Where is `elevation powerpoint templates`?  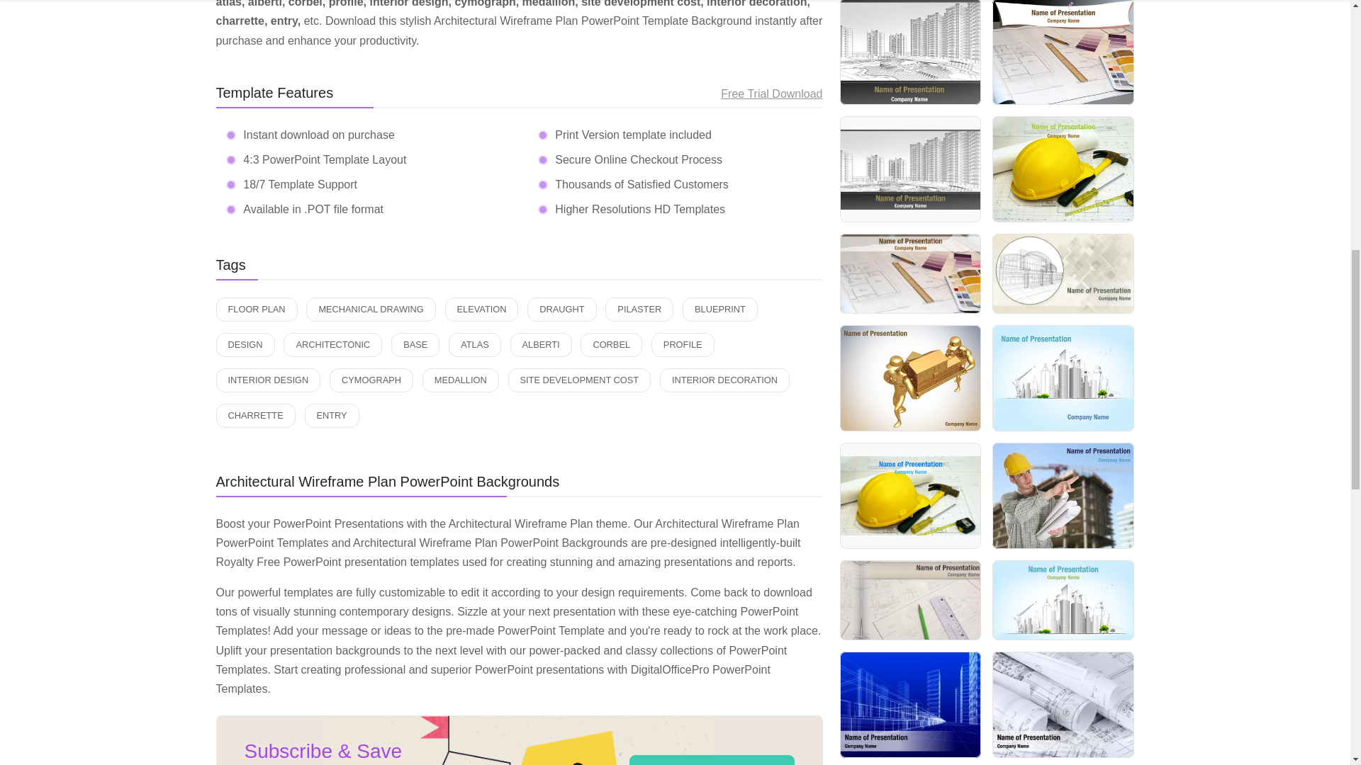
elevation powerpoint templates is located at coordinates (481, 309).